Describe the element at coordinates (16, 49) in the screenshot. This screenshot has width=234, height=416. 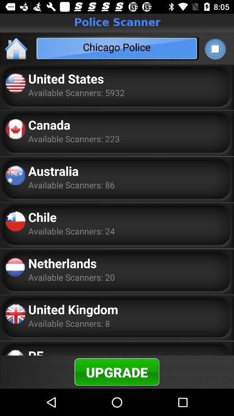
I see `home button` at that location.